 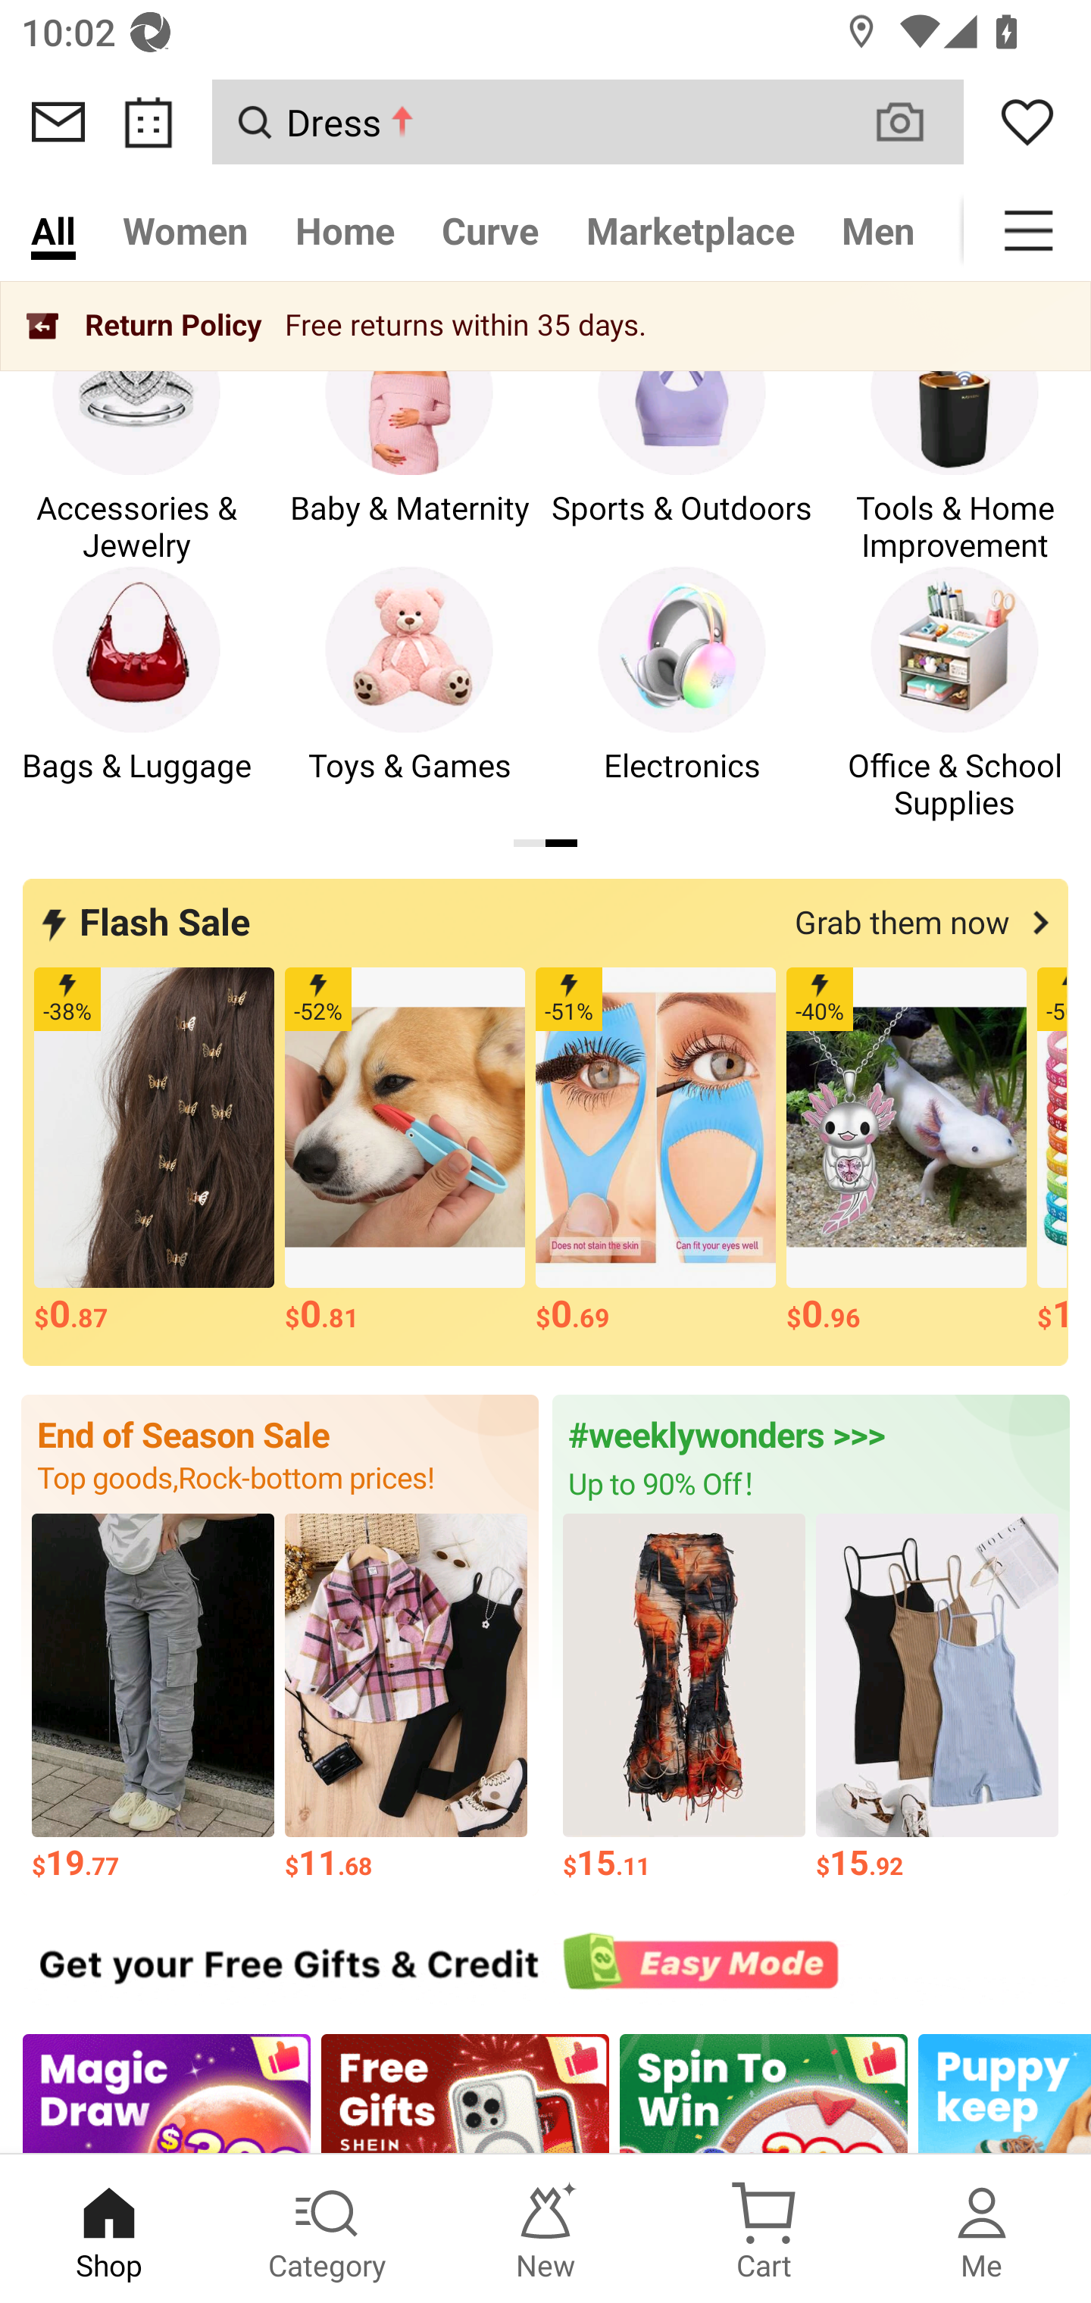 I want to click on Me, so click(x=982, y=2229).